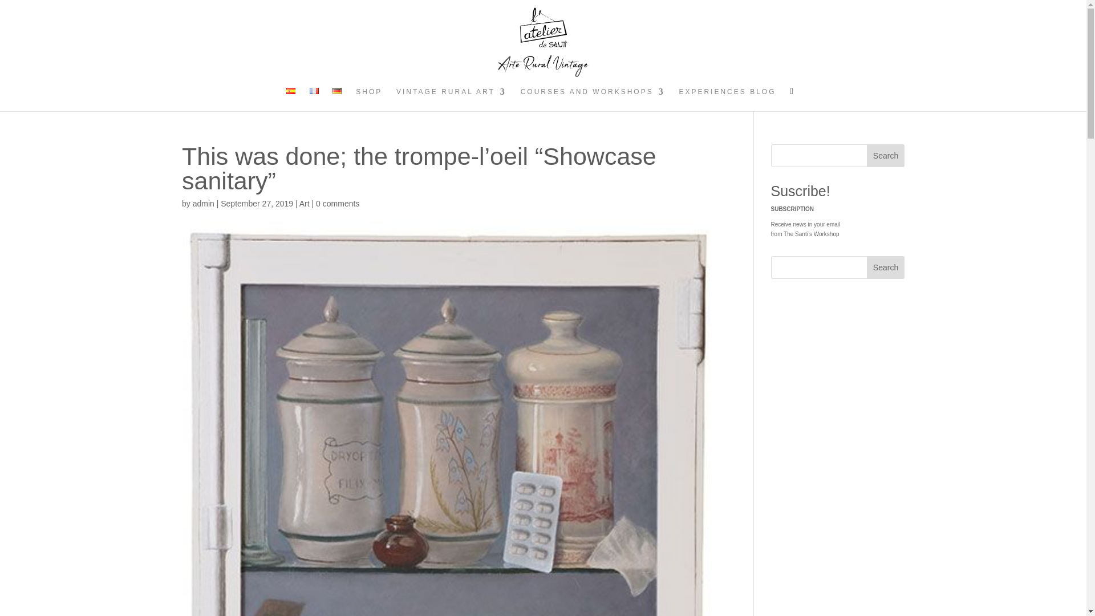  Describe the element at coordinates (593, 99) in the screenshot. I see `COURSES AND WORKSHOPS` at that location.